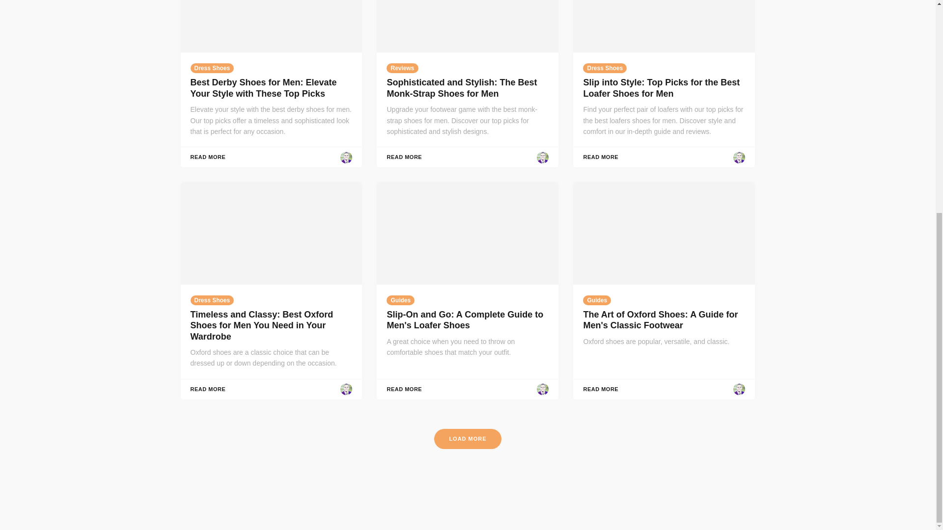 The image size is (943, 530). I want to click on READ MORE, so click(600, 157).